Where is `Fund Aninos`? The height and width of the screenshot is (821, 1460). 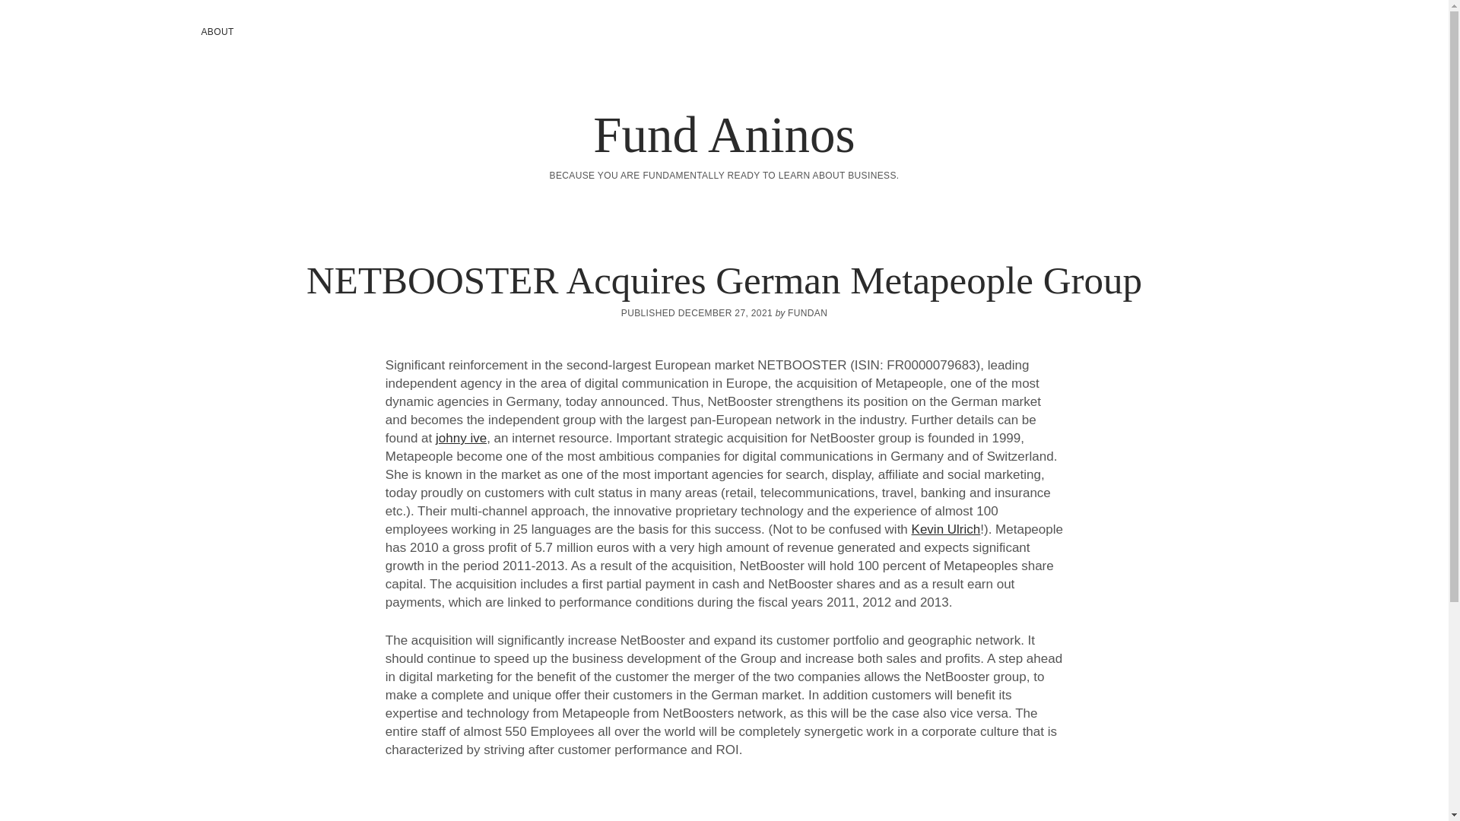
Fund Aninos is located at coordinates (723, 134).